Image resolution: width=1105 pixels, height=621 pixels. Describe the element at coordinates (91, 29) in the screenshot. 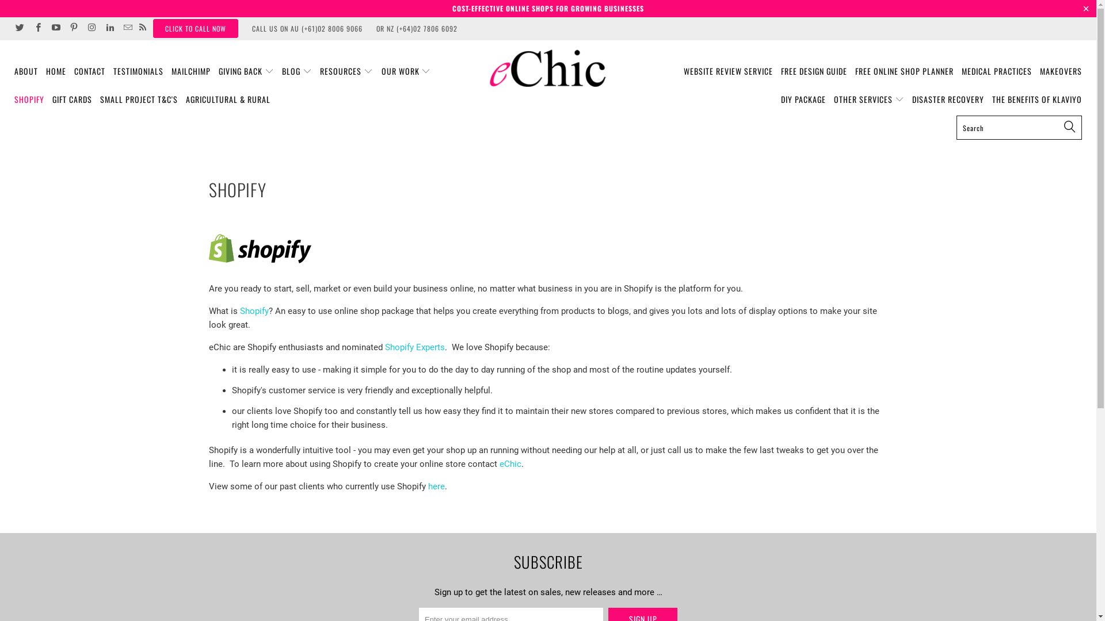

I see `eChic technology for small business  on Instagram` at that location.